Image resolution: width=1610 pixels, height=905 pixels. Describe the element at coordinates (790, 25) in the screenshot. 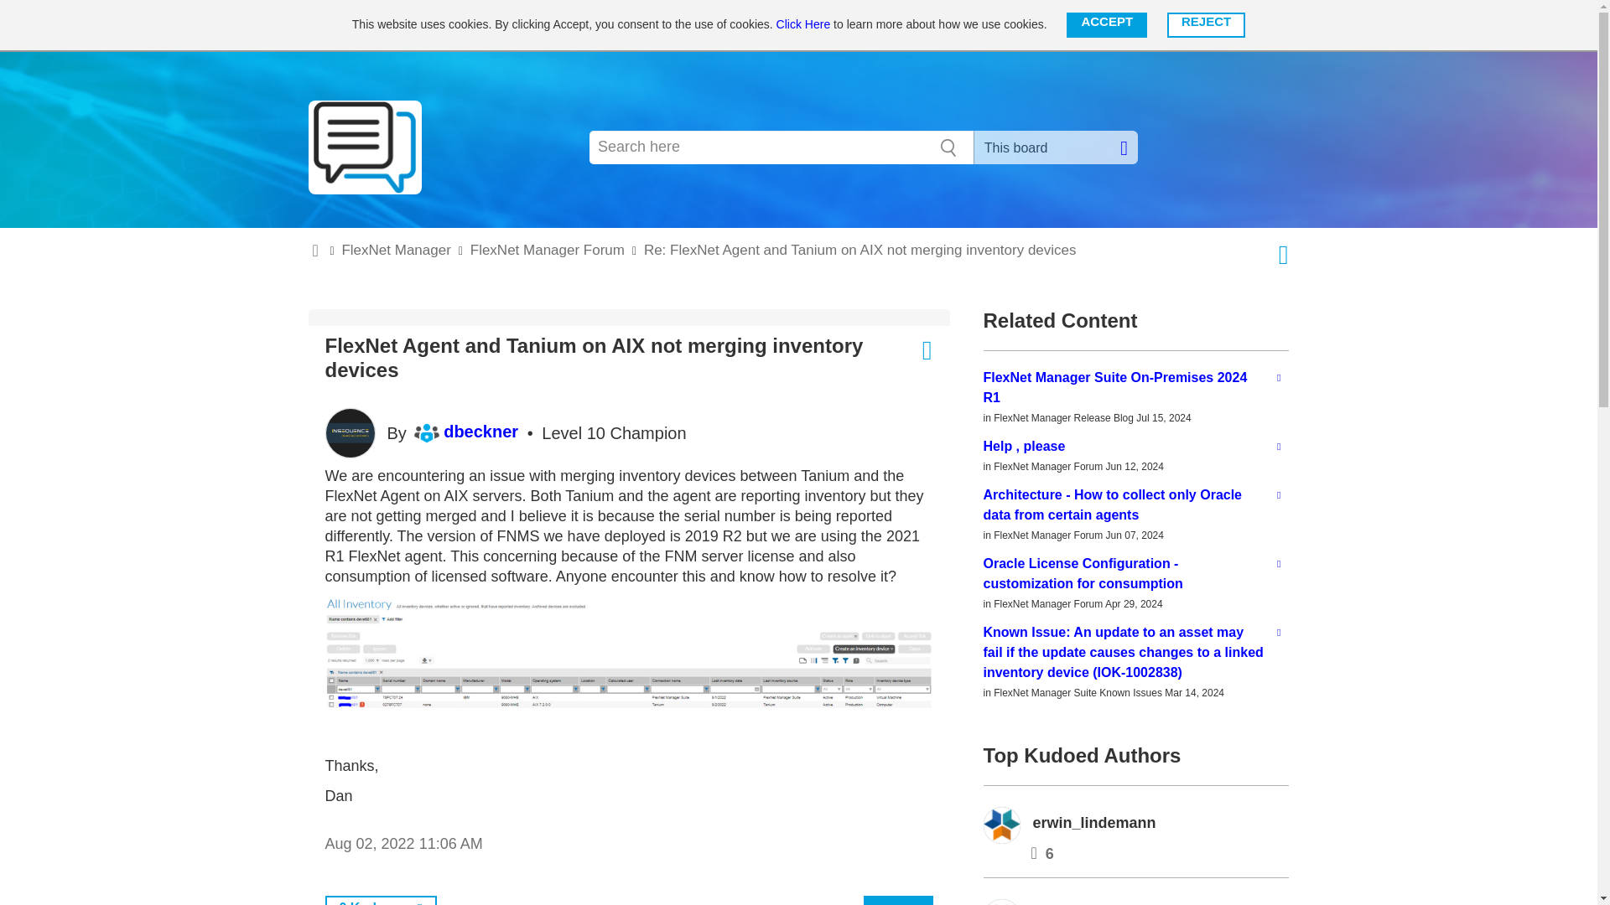

I see `Support` at that location.